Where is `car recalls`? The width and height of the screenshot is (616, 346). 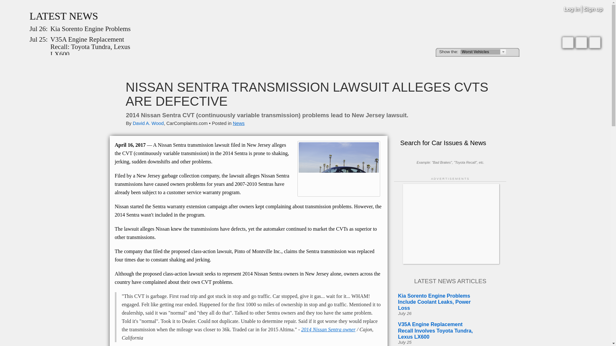
car recalls is located at coordinates (268, 65).